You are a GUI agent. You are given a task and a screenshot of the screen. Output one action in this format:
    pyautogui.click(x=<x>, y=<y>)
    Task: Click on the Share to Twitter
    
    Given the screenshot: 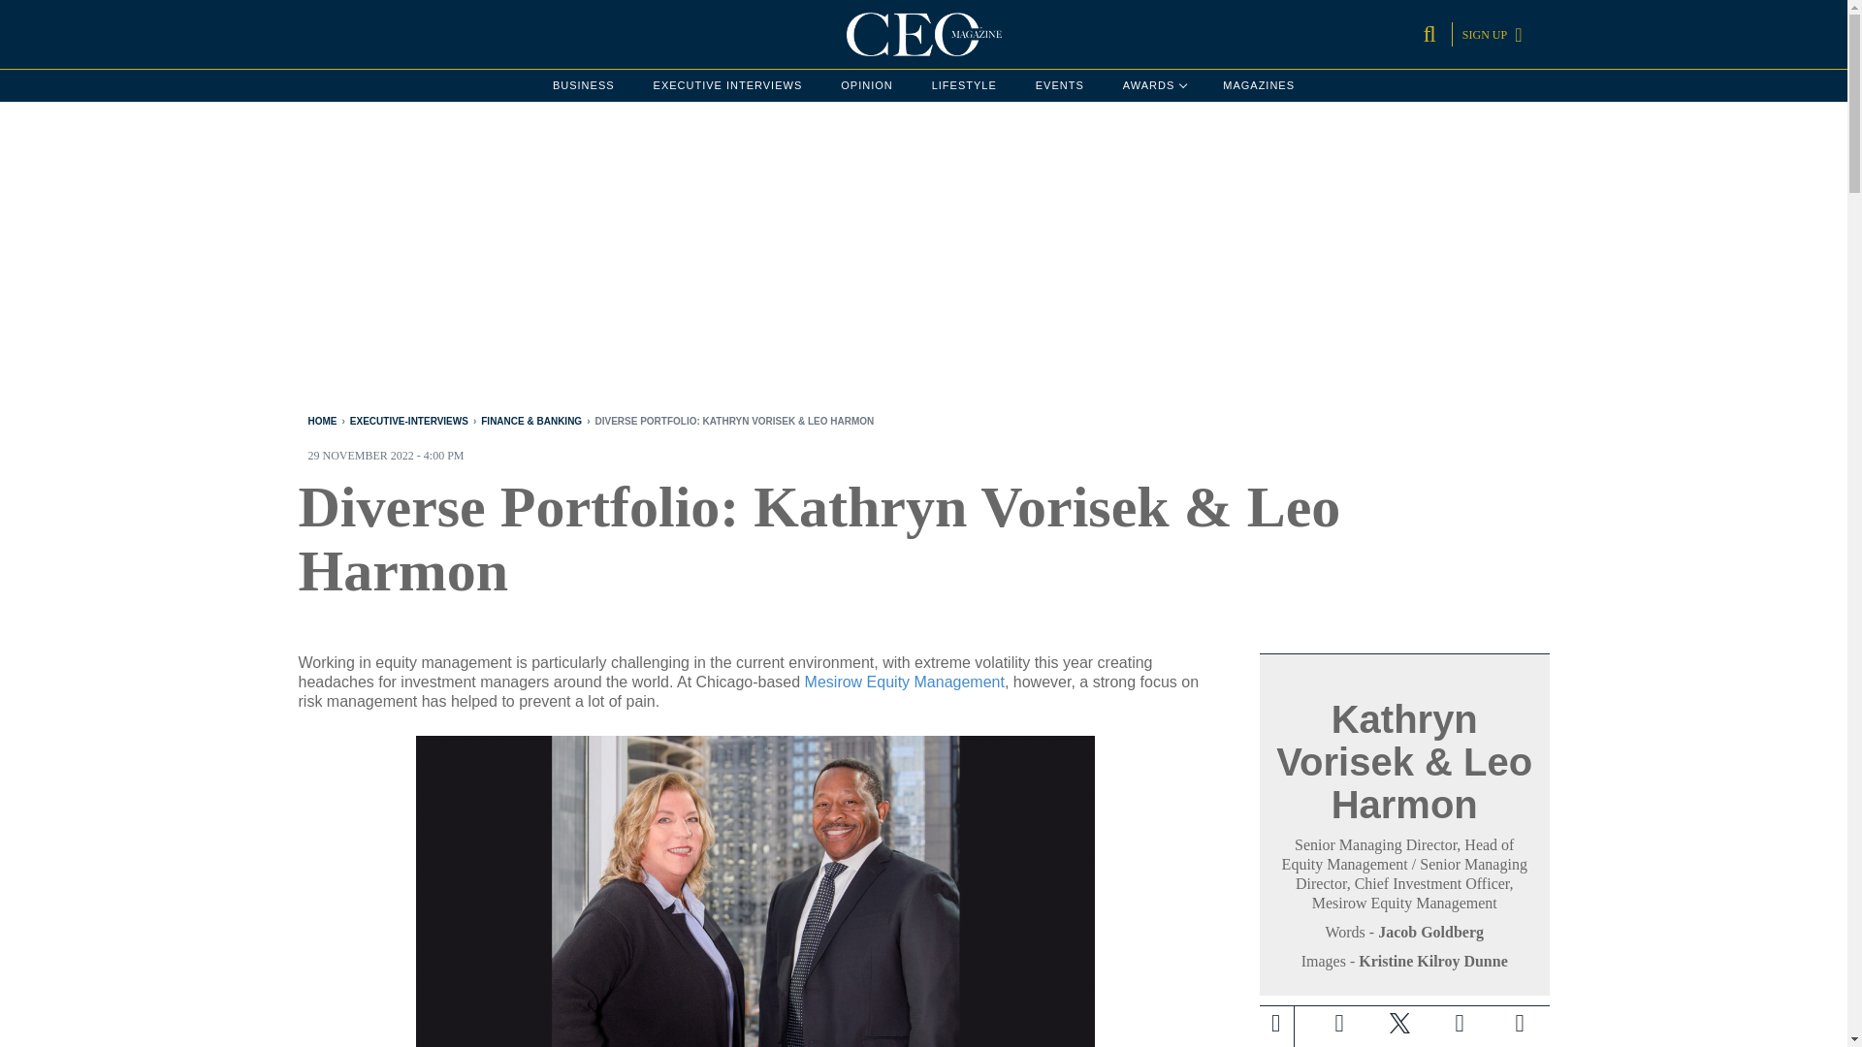 What is the action you would take?
    pyautogui.click(x=727, y=85)
    